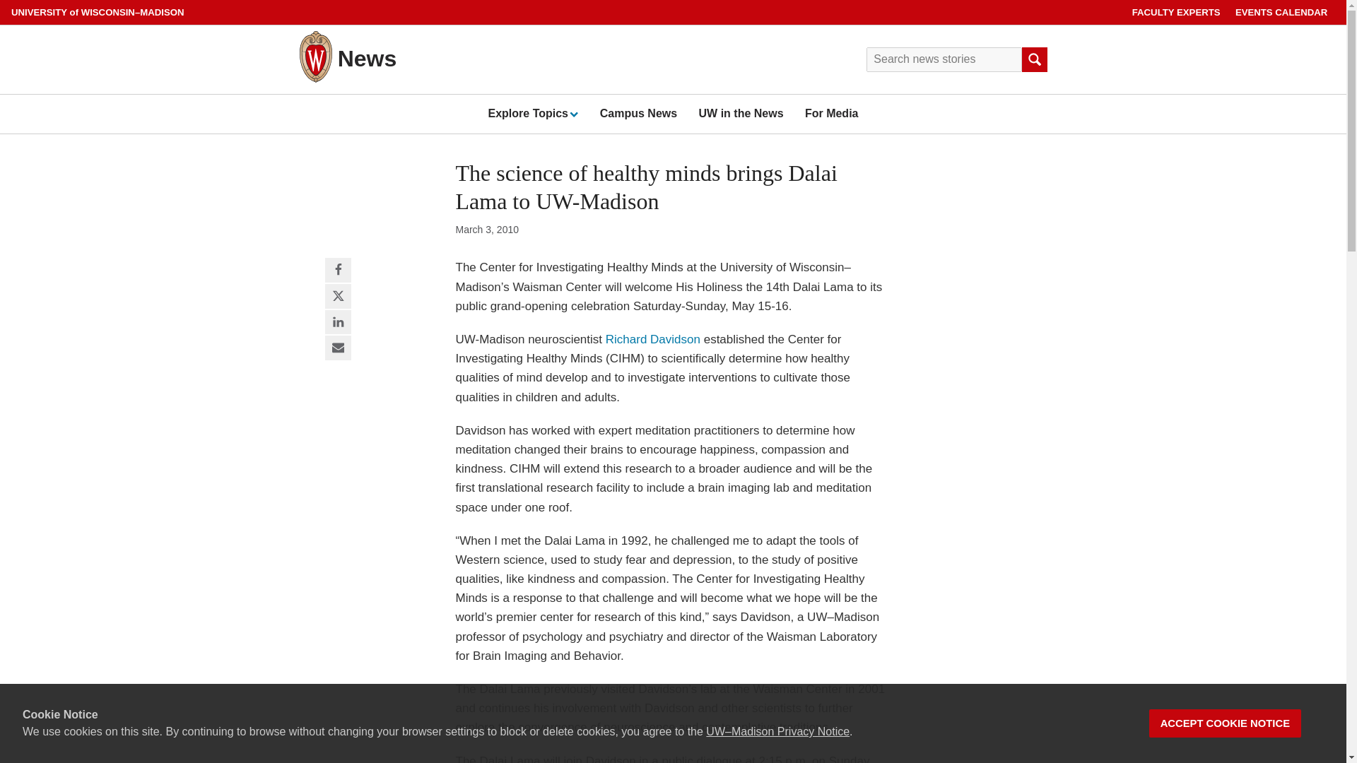 The image size is (1357, 763). Describe the element at coordinates (368, 58) in the screenshot. I see `News` at that location.